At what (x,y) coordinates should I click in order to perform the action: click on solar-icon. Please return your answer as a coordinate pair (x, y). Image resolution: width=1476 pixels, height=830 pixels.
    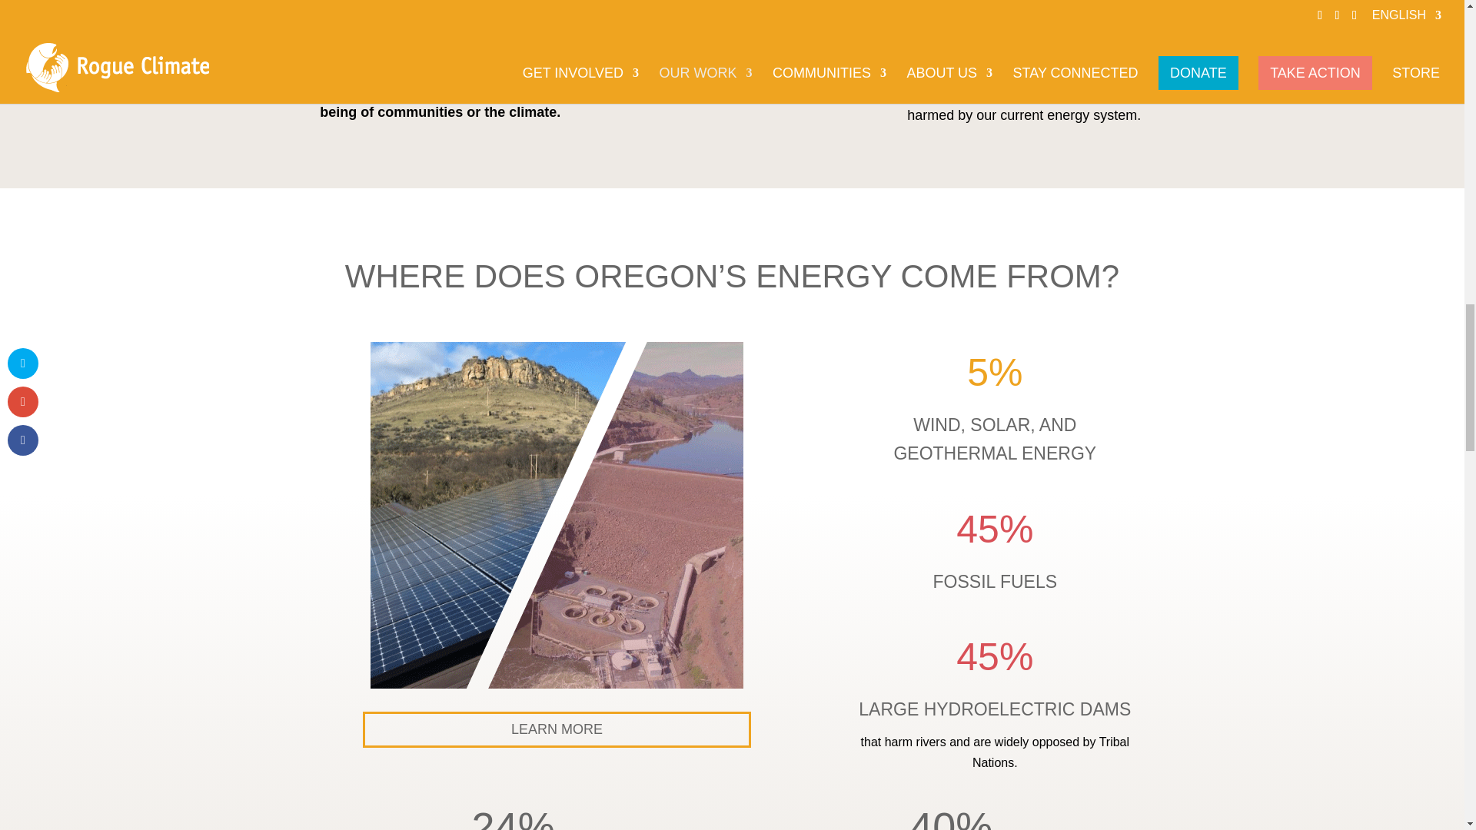
    Looking at the image, I should click on (440, 17).